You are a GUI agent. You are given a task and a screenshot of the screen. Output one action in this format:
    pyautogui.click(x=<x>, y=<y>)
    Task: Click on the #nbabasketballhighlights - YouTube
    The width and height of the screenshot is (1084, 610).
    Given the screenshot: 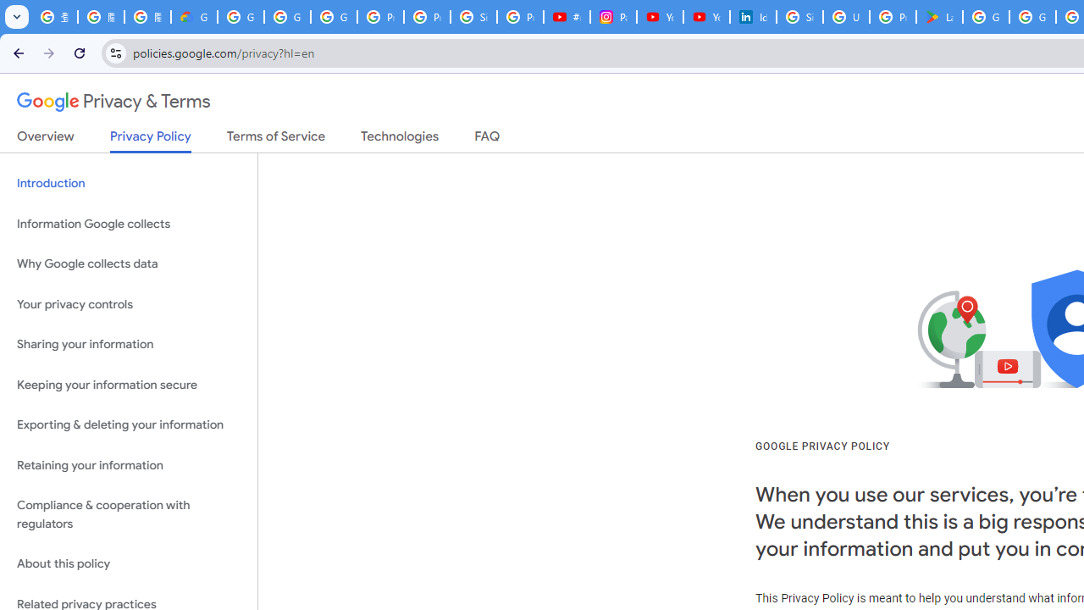 What is the action you would take?
    pyautogui.click(x=567, y=17)
    